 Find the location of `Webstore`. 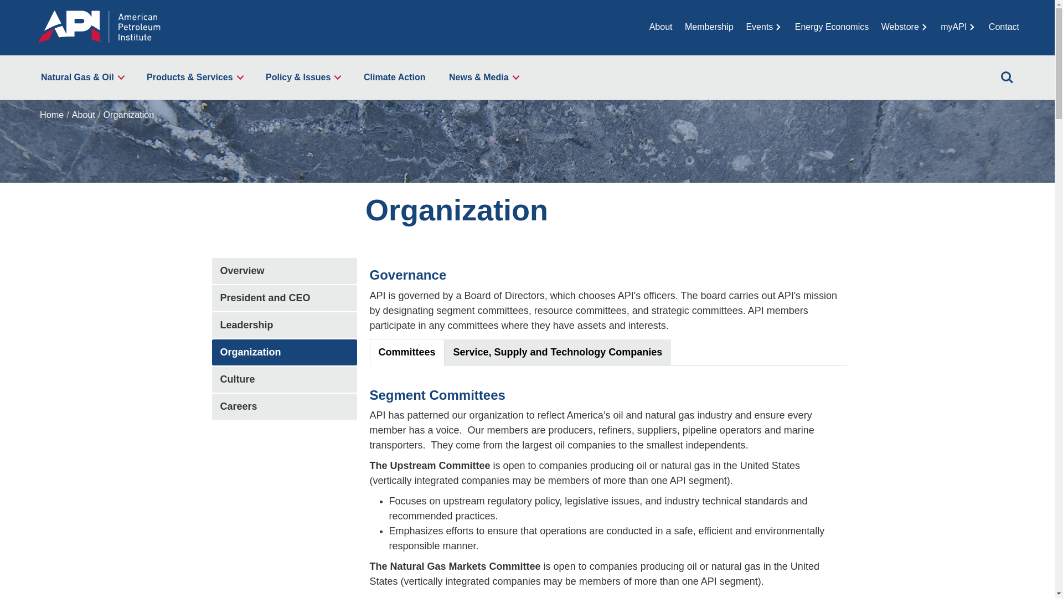

Webstore is located at coordinates (905, 27).